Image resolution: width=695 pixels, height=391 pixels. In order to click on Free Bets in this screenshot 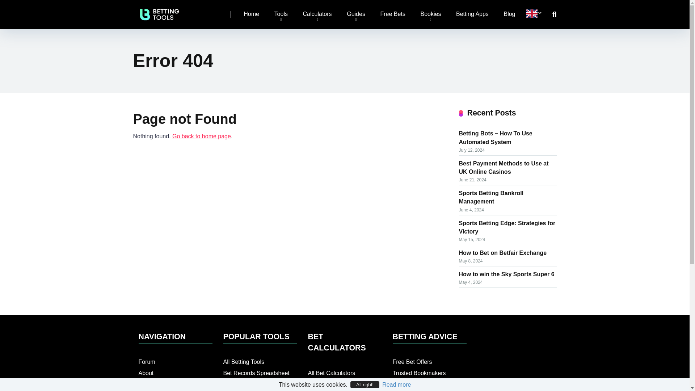, I will do `click(393, 14)`.